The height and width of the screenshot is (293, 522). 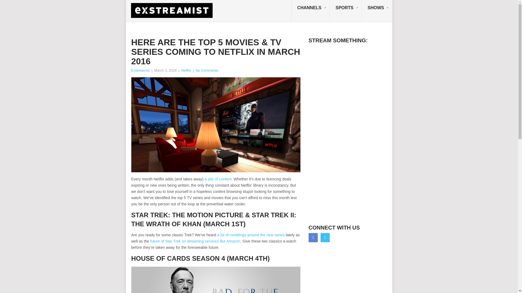 I want to click on Facebook, so click(x=313, y=238).